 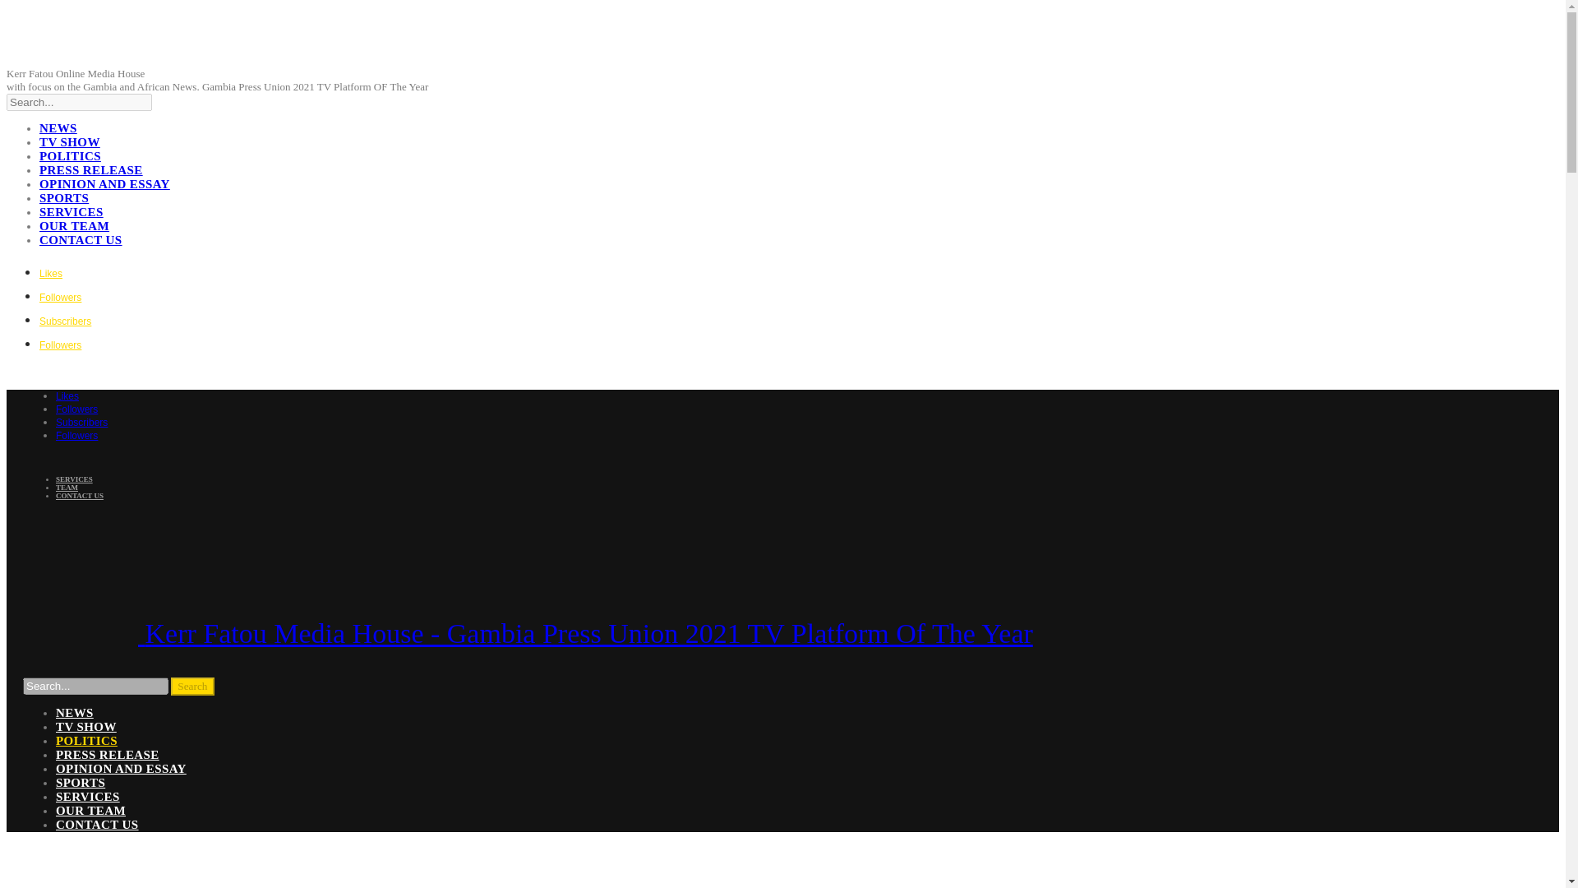 What do you see at coordinates (87, 797) in the screenshot?
I see `SERVICES` at bounding box center [87, 797].